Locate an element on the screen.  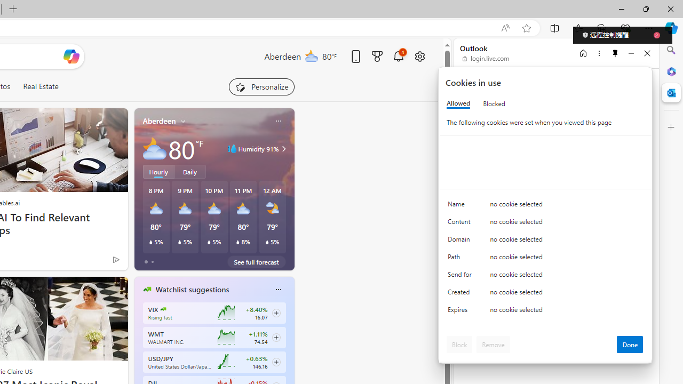
Humidity 91% is located at coordinates (282, 148).